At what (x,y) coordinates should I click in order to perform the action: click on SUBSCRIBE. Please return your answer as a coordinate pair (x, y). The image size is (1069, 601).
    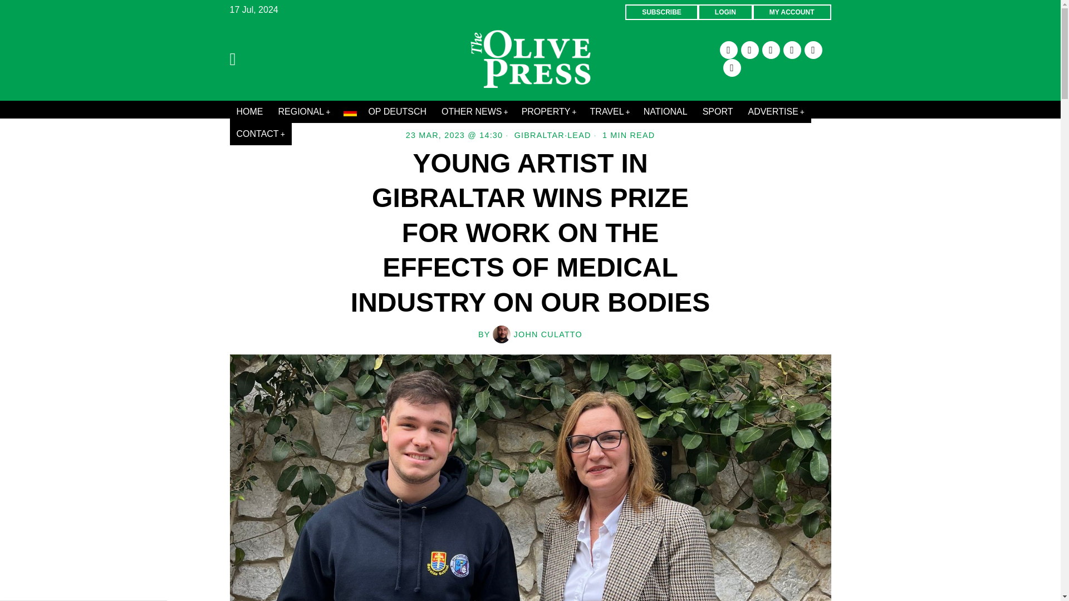
    Looking at the image, I should click on (661, 12).